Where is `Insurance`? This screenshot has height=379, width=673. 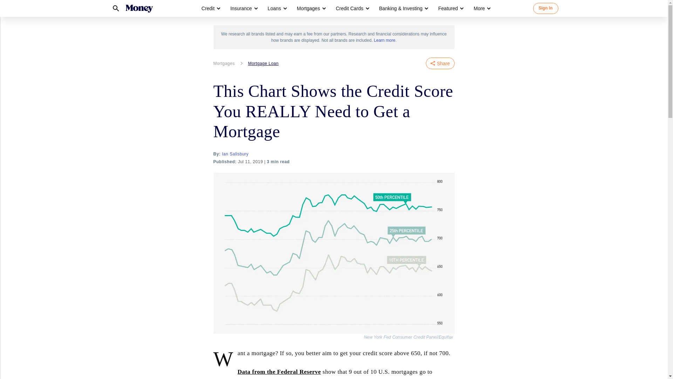 Insurance is located at coordinates (241, 8).